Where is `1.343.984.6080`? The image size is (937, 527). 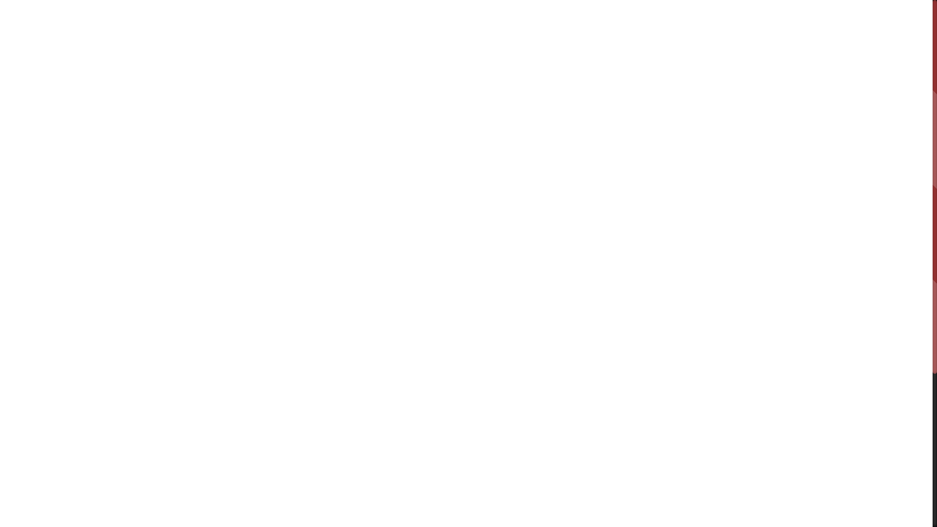 1.343.984.6080 is located at coordinates (509, 423).